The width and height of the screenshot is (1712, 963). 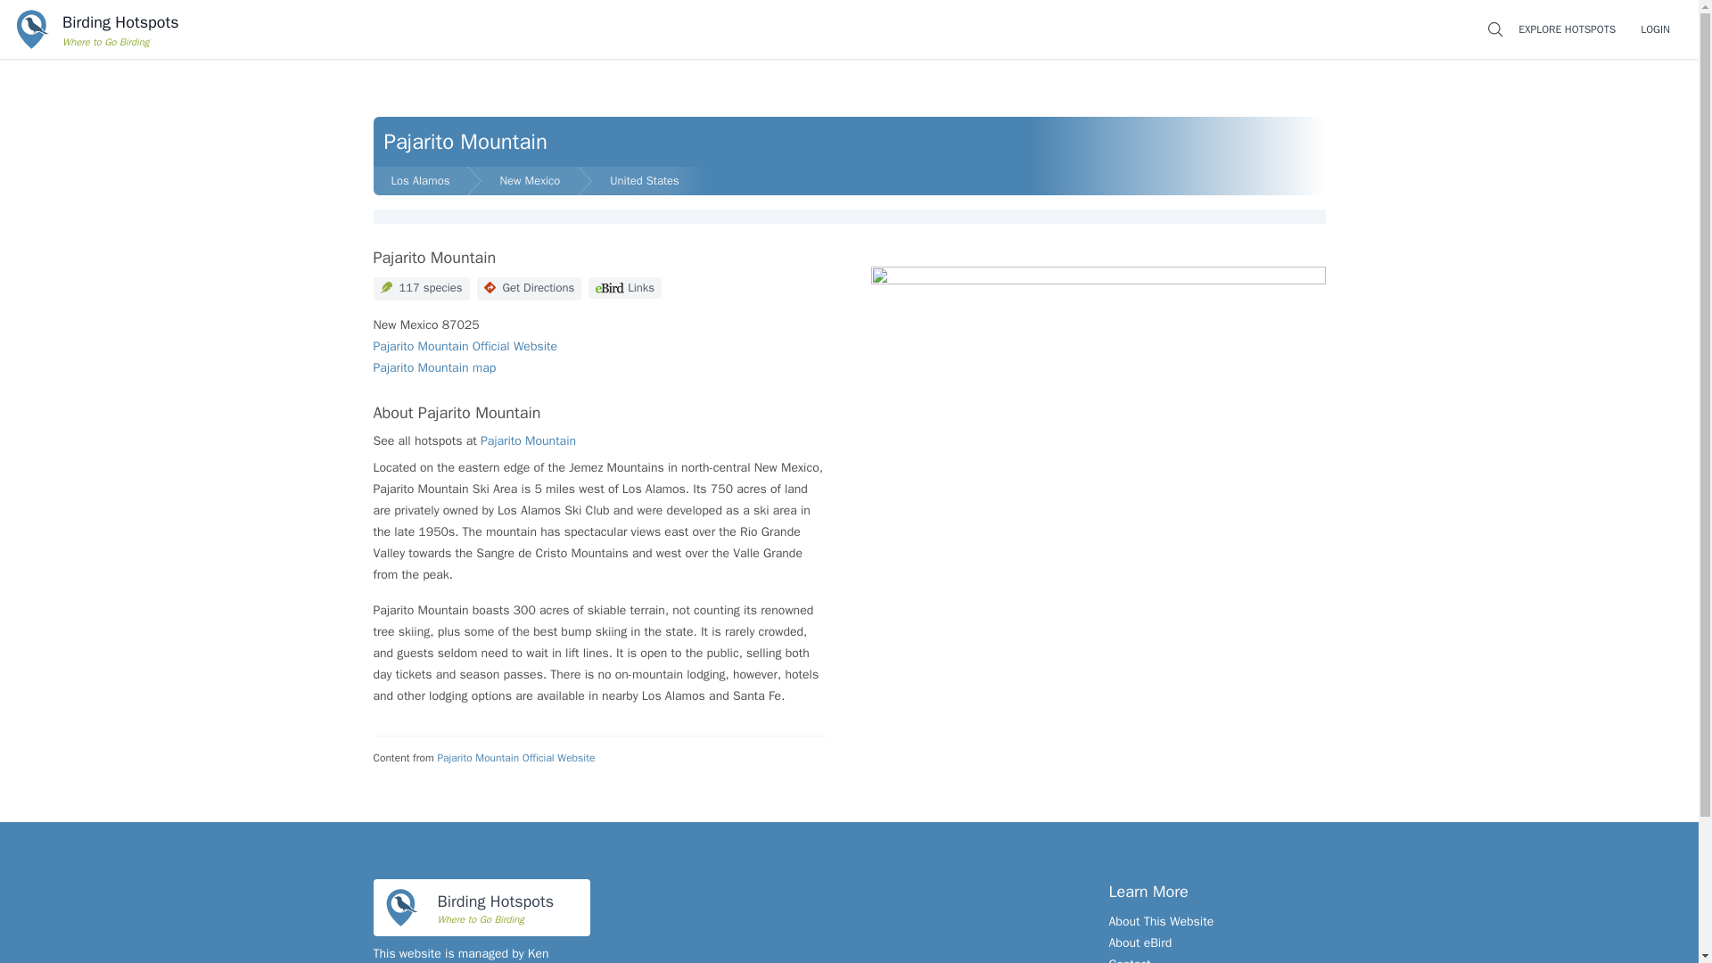 What do you see at coordinates (515, 758) in the screenshot?
I see `Pajarito Mountain Official Website` at bounding box center [515, 758].